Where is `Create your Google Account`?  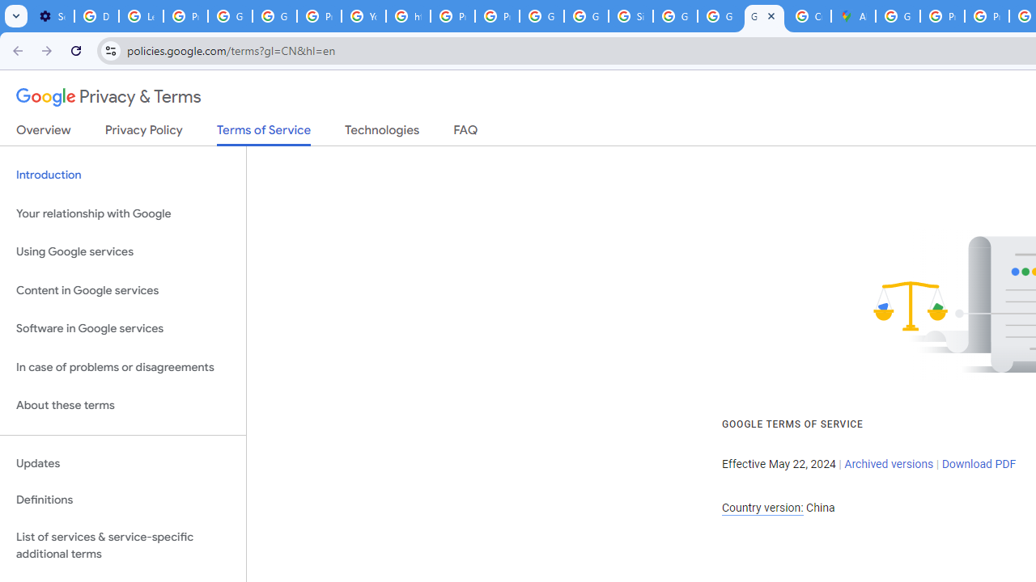
Create your Google Account is located at coordinates (808, 16).